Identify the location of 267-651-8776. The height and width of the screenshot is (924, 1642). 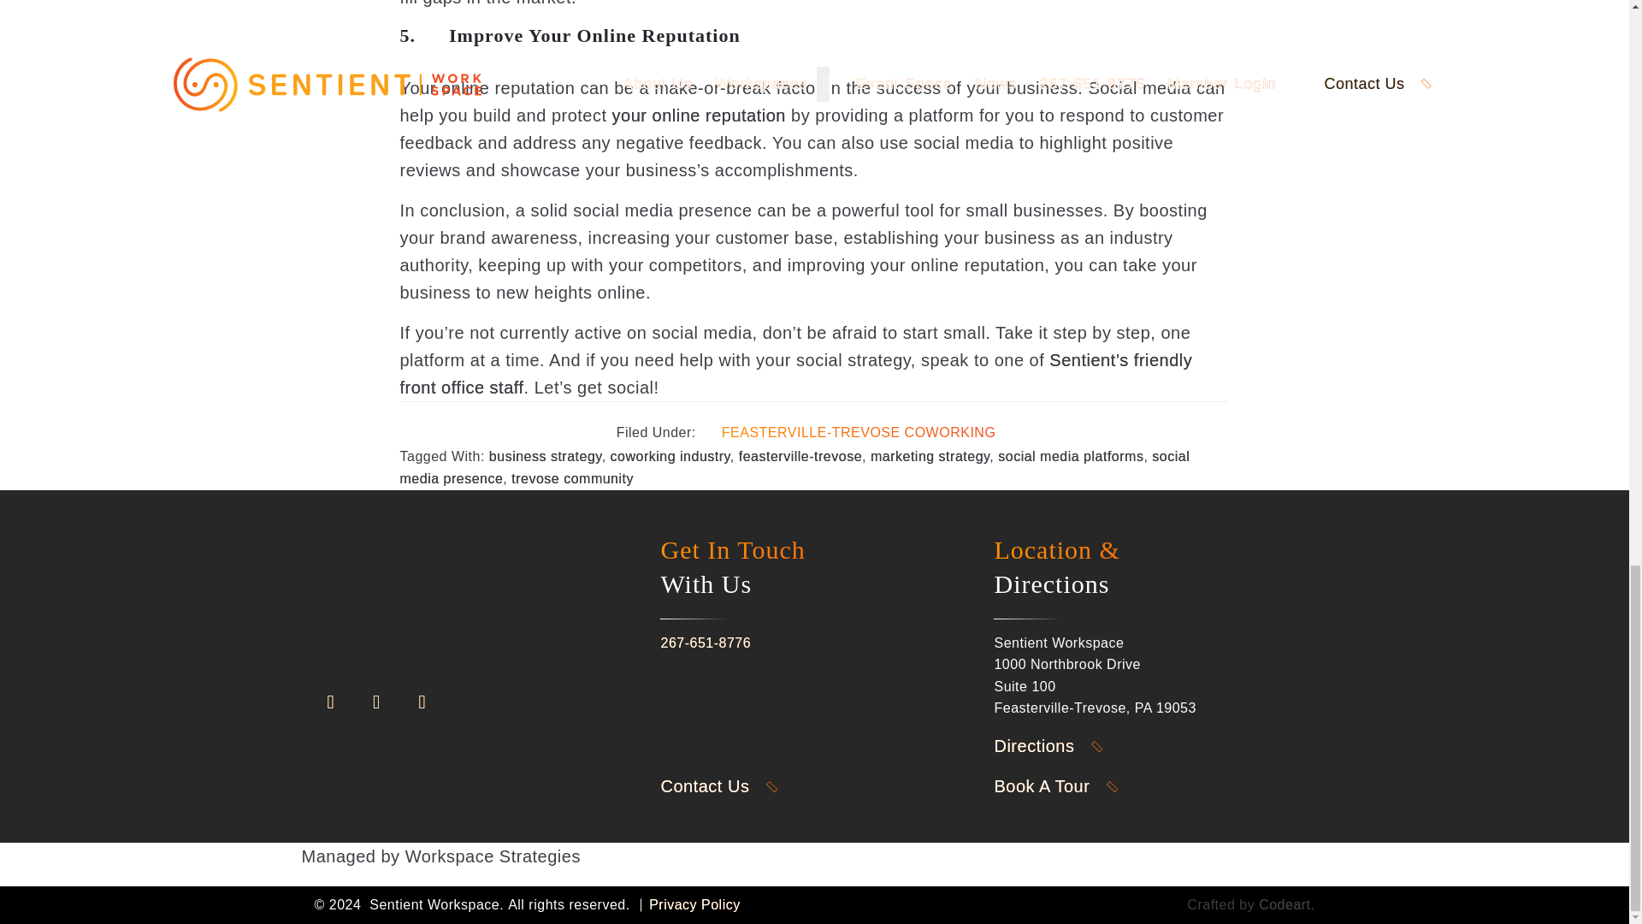
(705, 643).